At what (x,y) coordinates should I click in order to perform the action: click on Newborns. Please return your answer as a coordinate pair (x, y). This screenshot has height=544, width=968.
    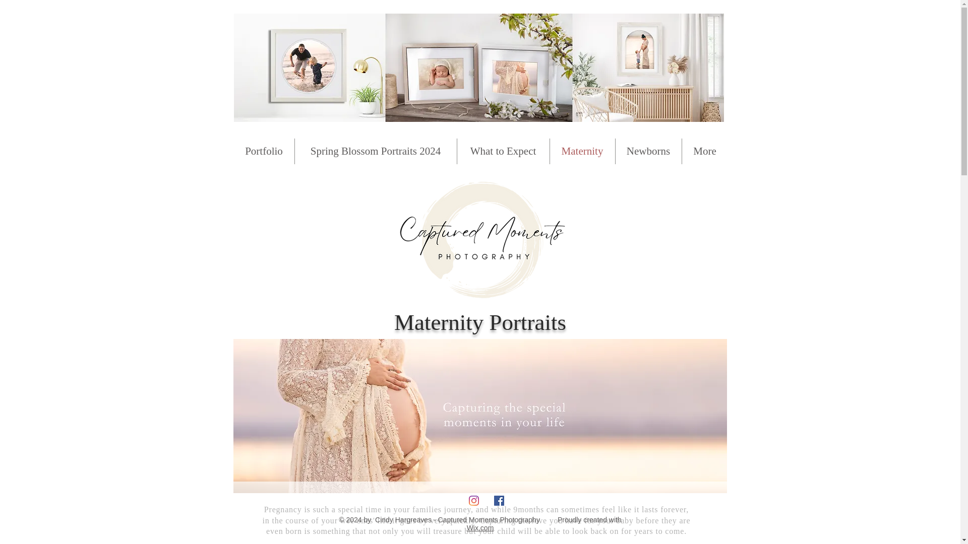
    Looking at the image, I should click on (648, 151).